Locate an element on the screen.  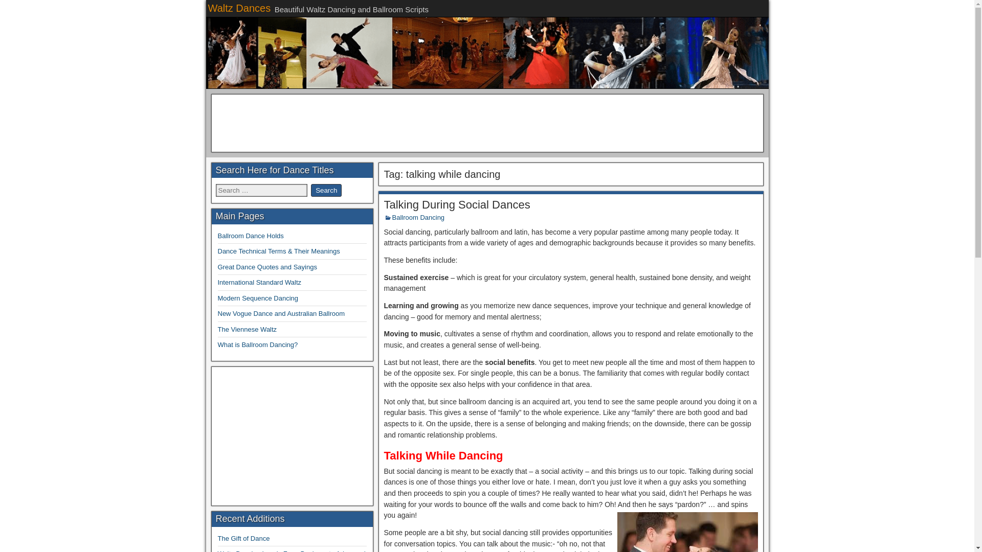
Search is located at coordinates (326, 190).